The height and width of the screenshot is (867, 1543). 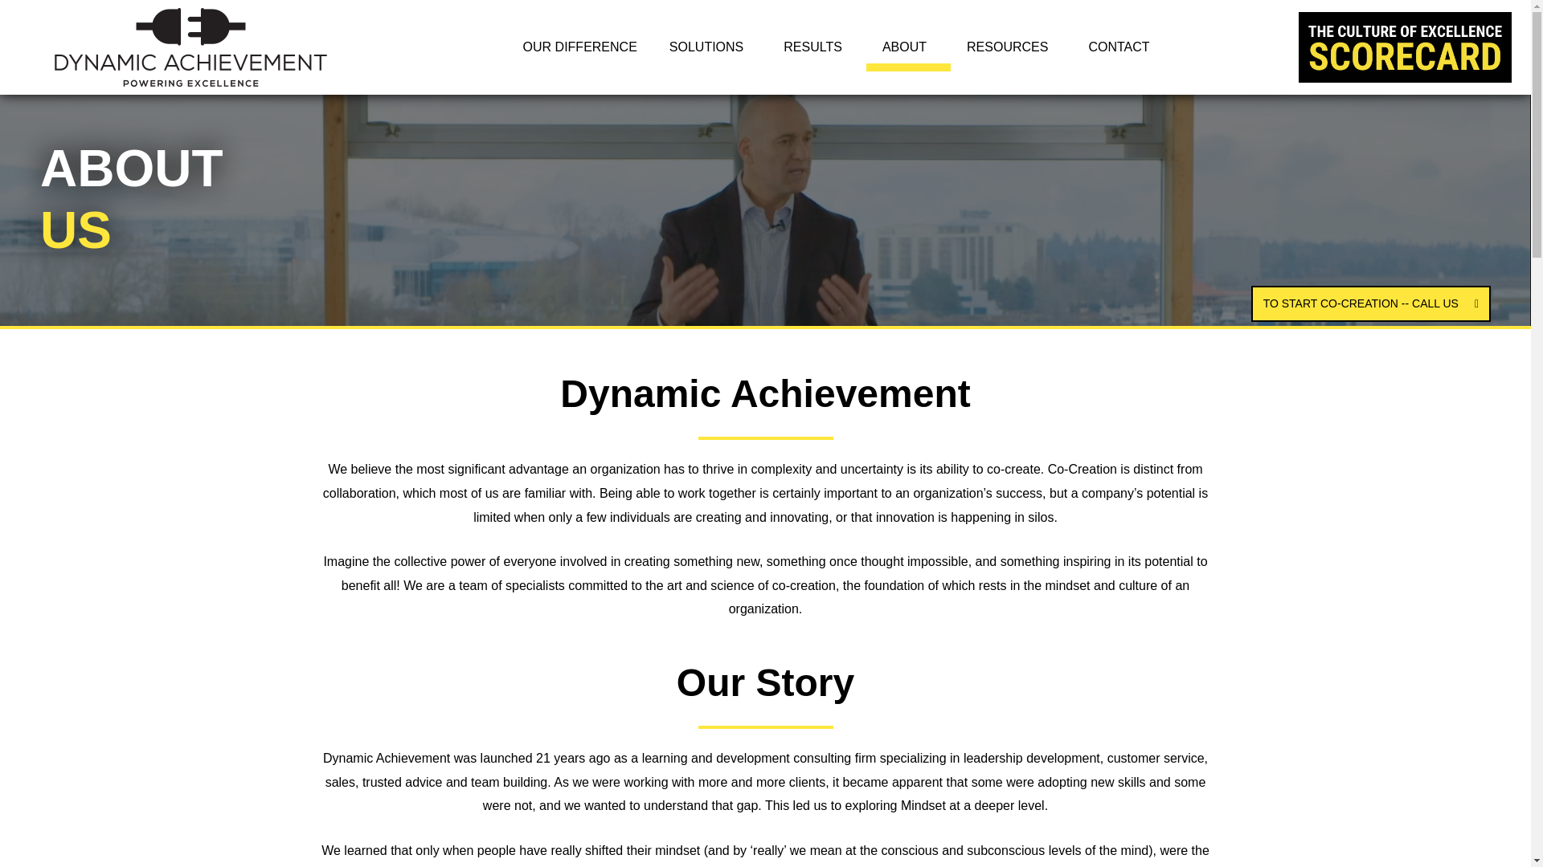 I want to click on ABOUT, so click(x=908, y=47).